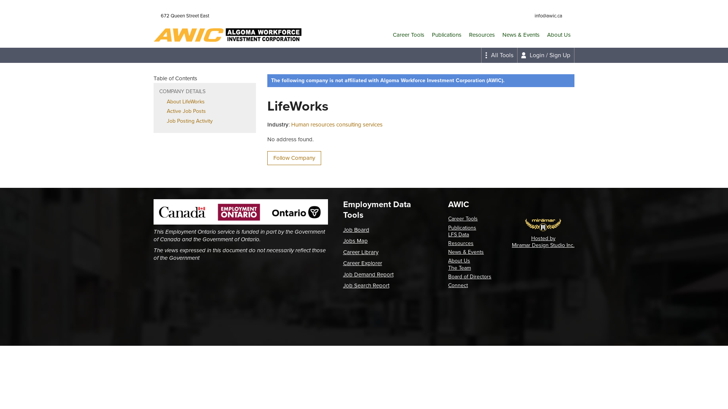 This screenshot has width=728, height=409. I want to click on Resources, so click(461, 243).